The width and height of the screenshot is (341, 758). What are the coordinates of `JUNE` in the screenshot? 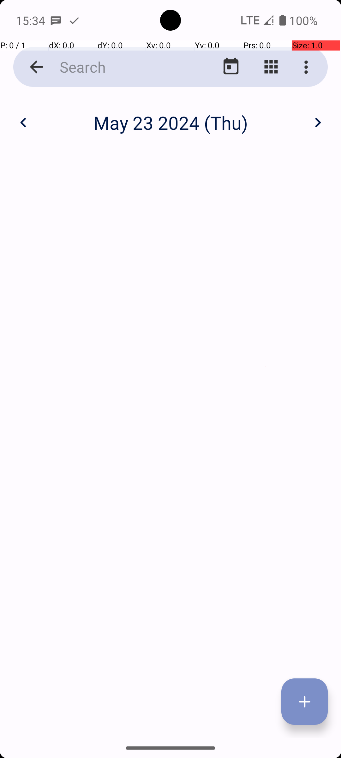 It's located at (281, 300).